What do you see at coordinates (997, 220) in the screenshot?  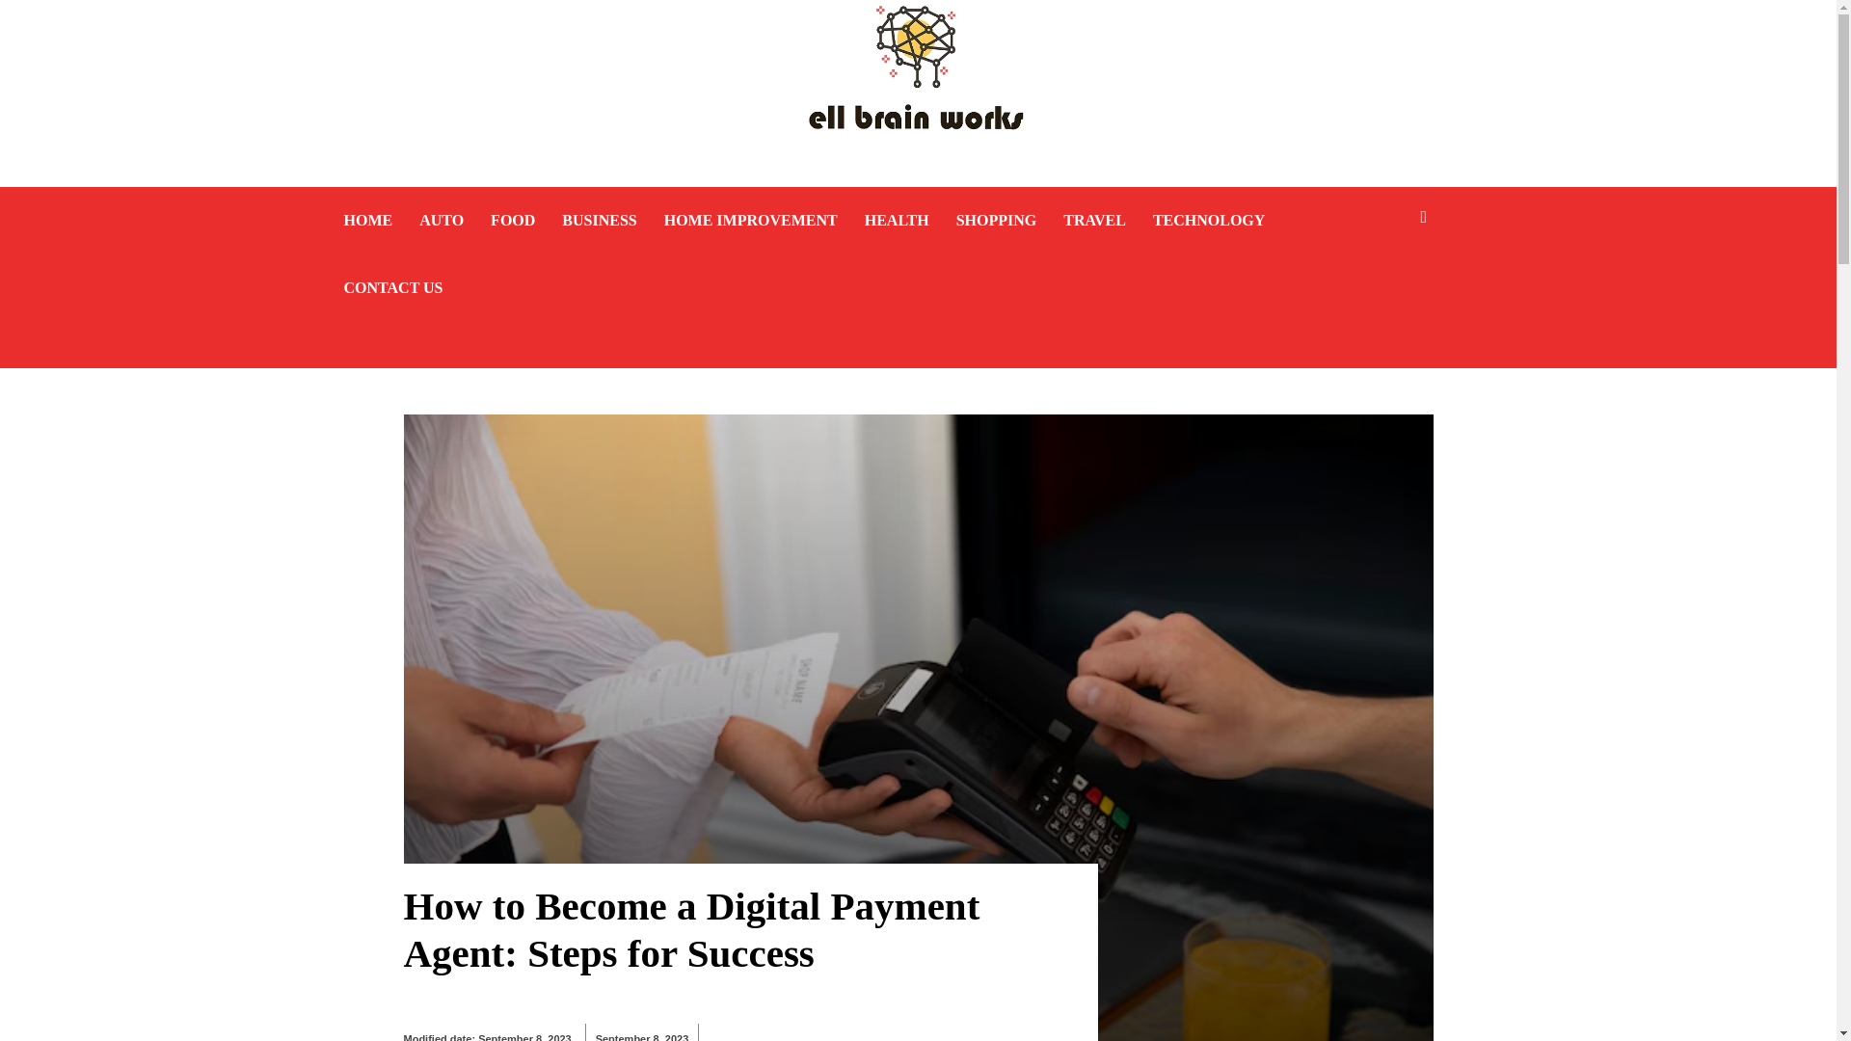 I see `SHOPPING` at bounding box center [997, 220].